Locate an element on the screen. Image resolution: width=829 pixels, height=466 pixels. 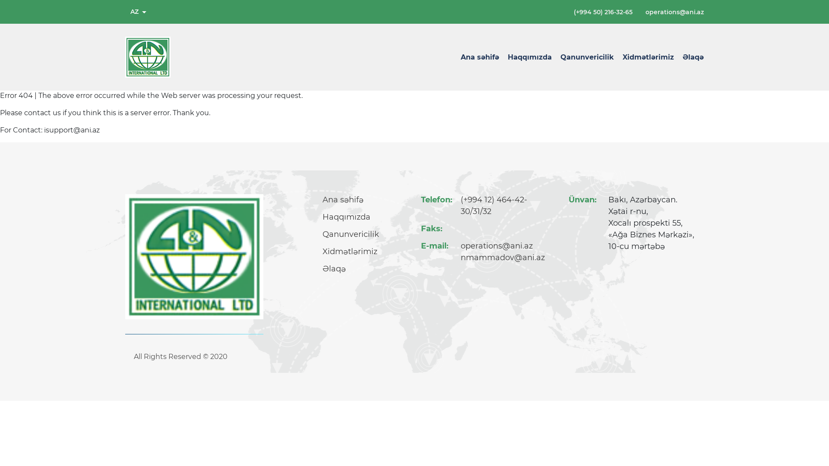
nmammadov@ani.az is located at coordinates (503, 258).